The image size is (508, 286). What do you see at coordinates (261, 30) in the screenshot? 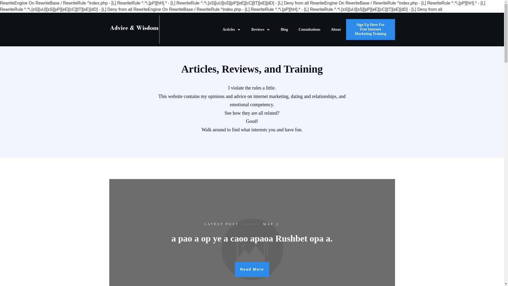
I see `Reviews` at bounding box center [261, 30].